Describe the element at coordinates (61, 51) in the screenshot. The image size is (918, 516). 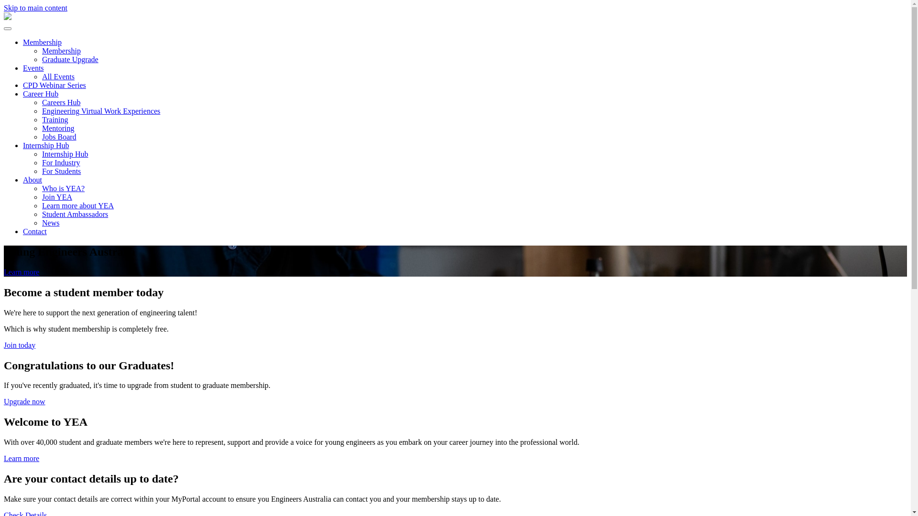
I see `Membership` at that location.